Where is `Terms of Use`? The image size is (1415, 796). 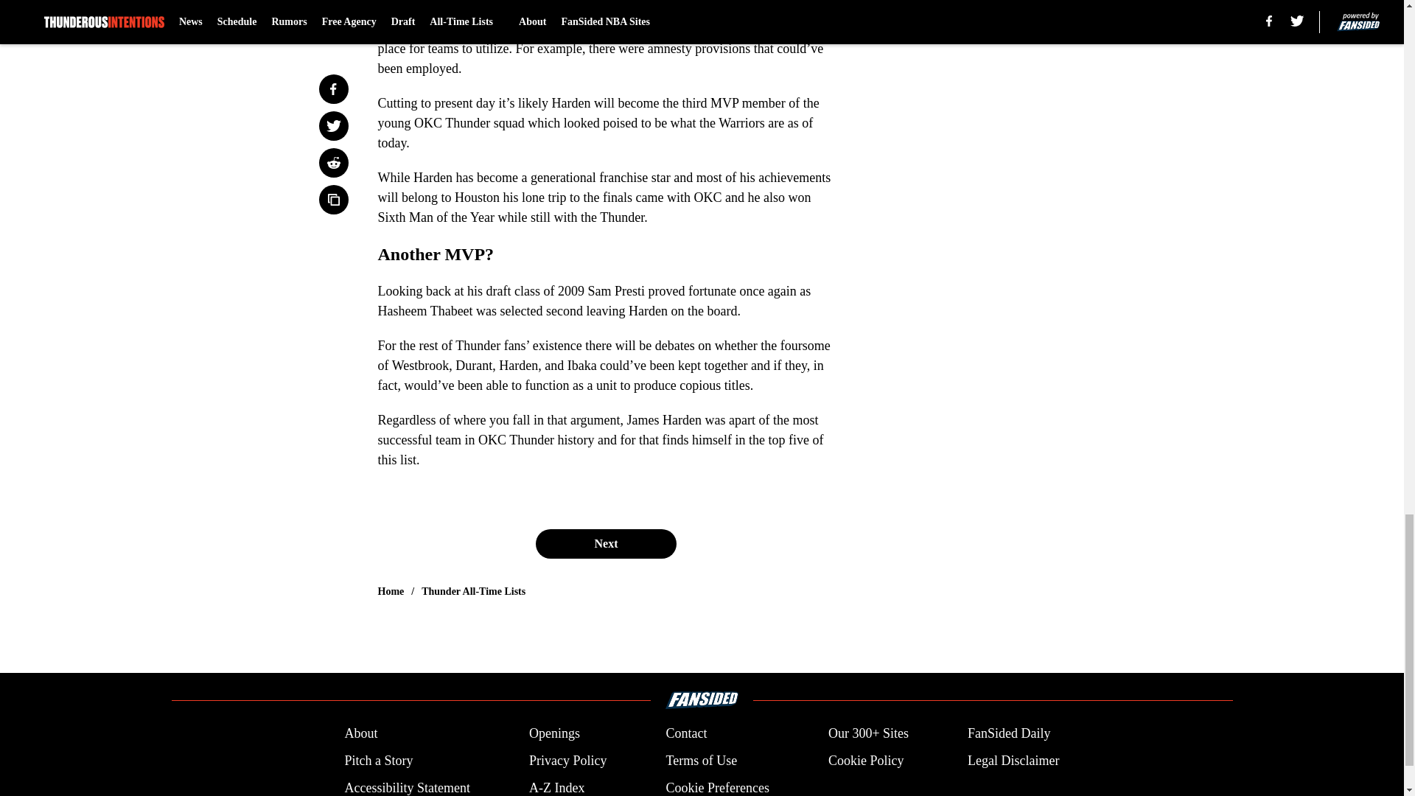 Terms of Use is located at coordinates (701, 761).